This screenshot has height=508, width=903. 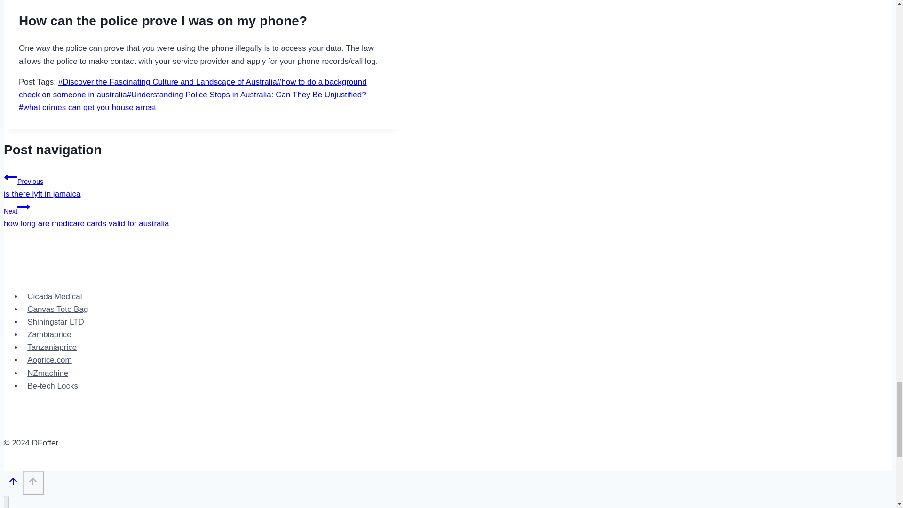 I want to click on Cicada Medical, so click(x=201, y=214).